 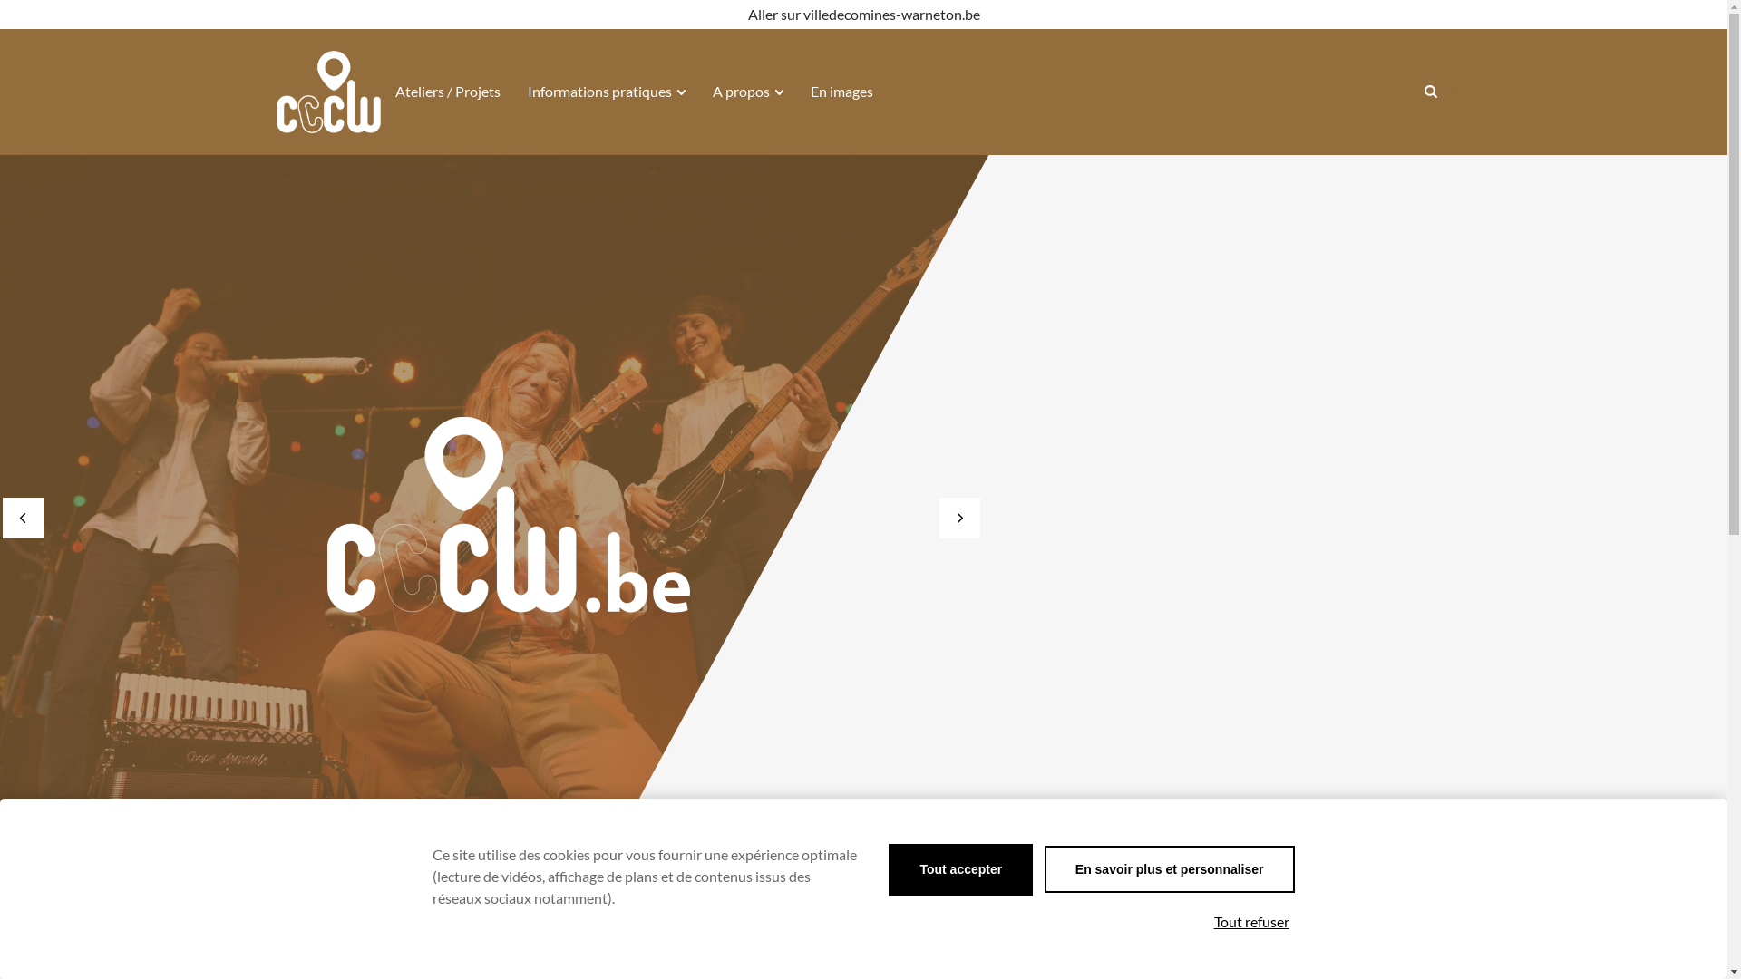 What do you see at coordinates (960, 870) in the screenshot?
I see `Tout accepter` at bounding box center [960, 870].